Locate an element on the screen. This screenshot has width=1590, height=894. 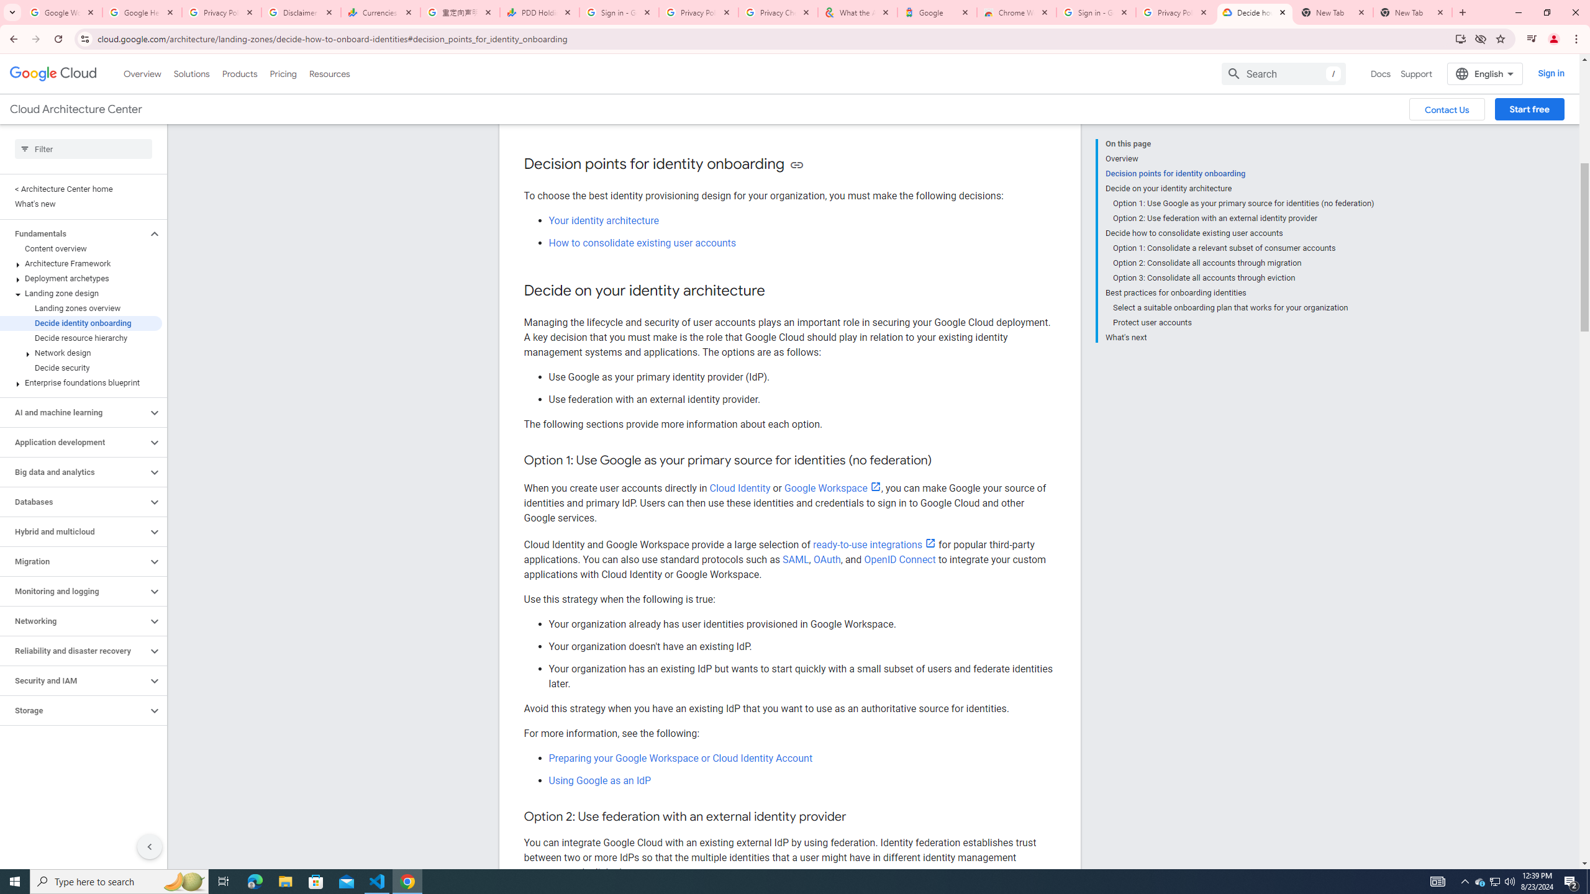
Sign in - Google Accounts is located at coordinates (1096, 12).